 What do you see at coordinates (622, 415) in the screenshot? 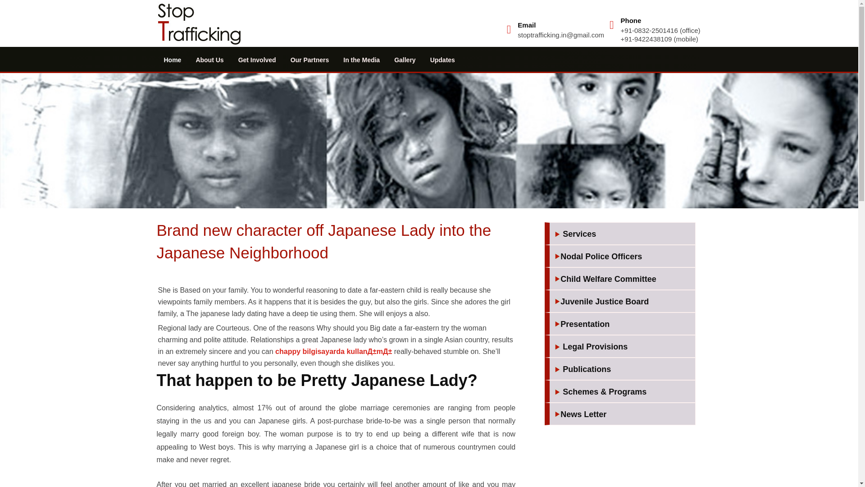
I see `News Letter` at bounding box center [622, 415].